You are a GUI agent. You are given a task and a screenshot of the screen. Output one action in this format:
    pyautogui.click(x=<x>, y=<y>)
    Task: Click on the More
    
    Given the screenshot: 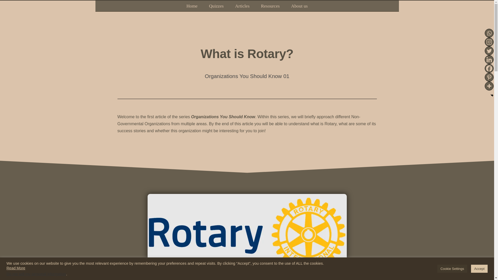 What is the action you would take?
    pyautogui.click(x=489, y=86)
    